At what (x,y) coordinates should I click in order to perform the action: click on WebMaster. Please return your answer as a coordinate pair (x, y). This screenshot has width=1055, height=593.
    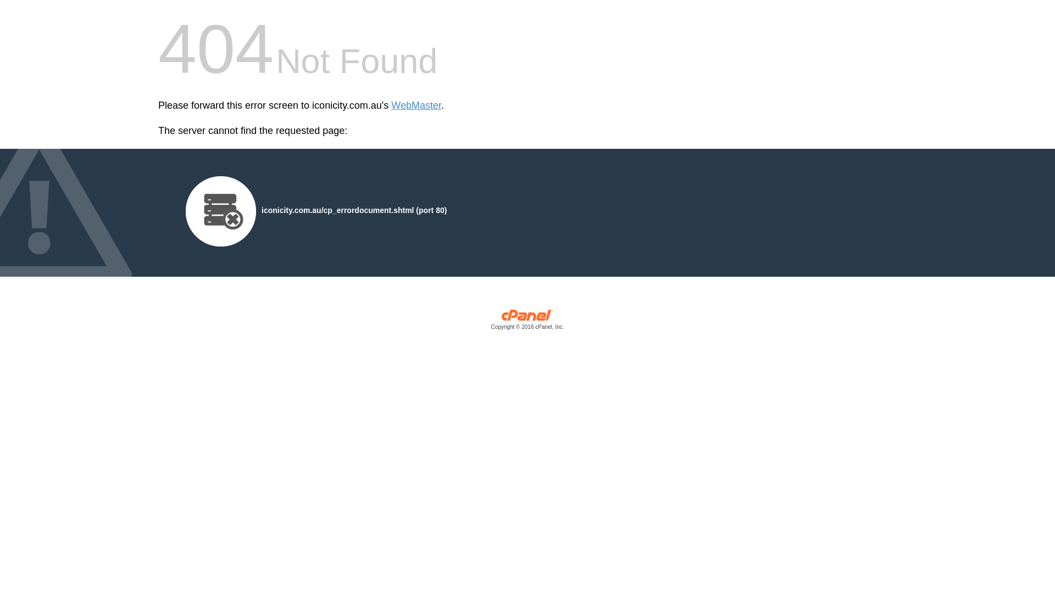
    Looking at the image, I should click on (417, 105).